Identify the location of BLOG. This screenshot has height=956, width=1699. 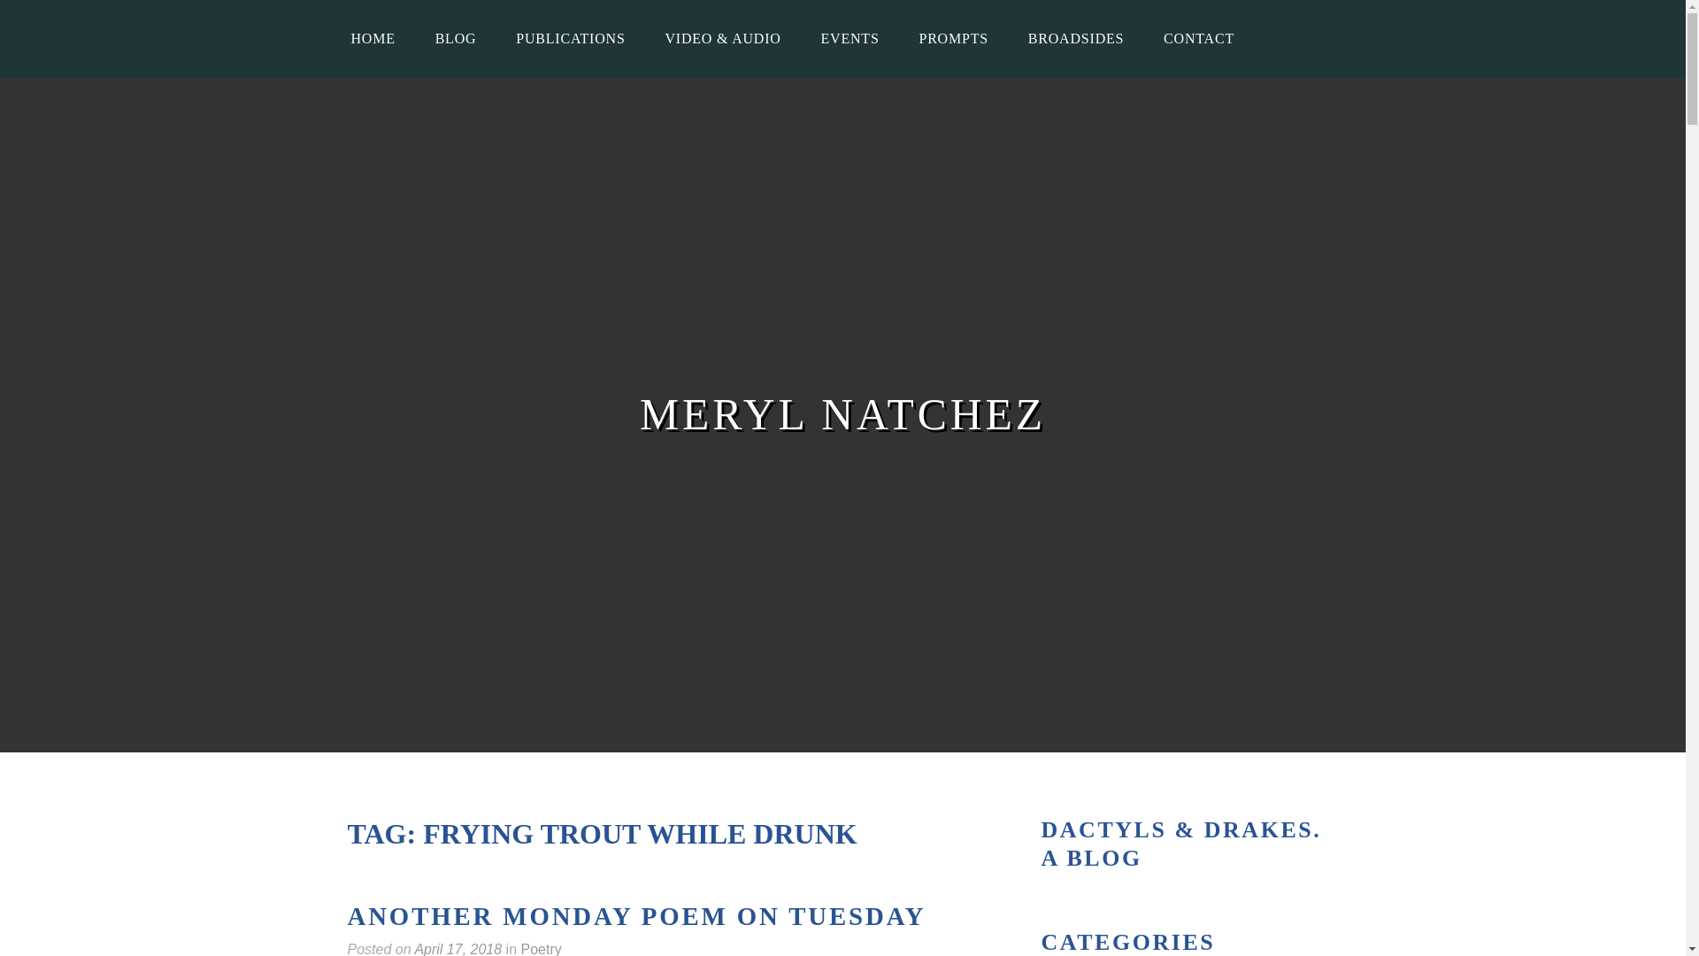
(456, 39).